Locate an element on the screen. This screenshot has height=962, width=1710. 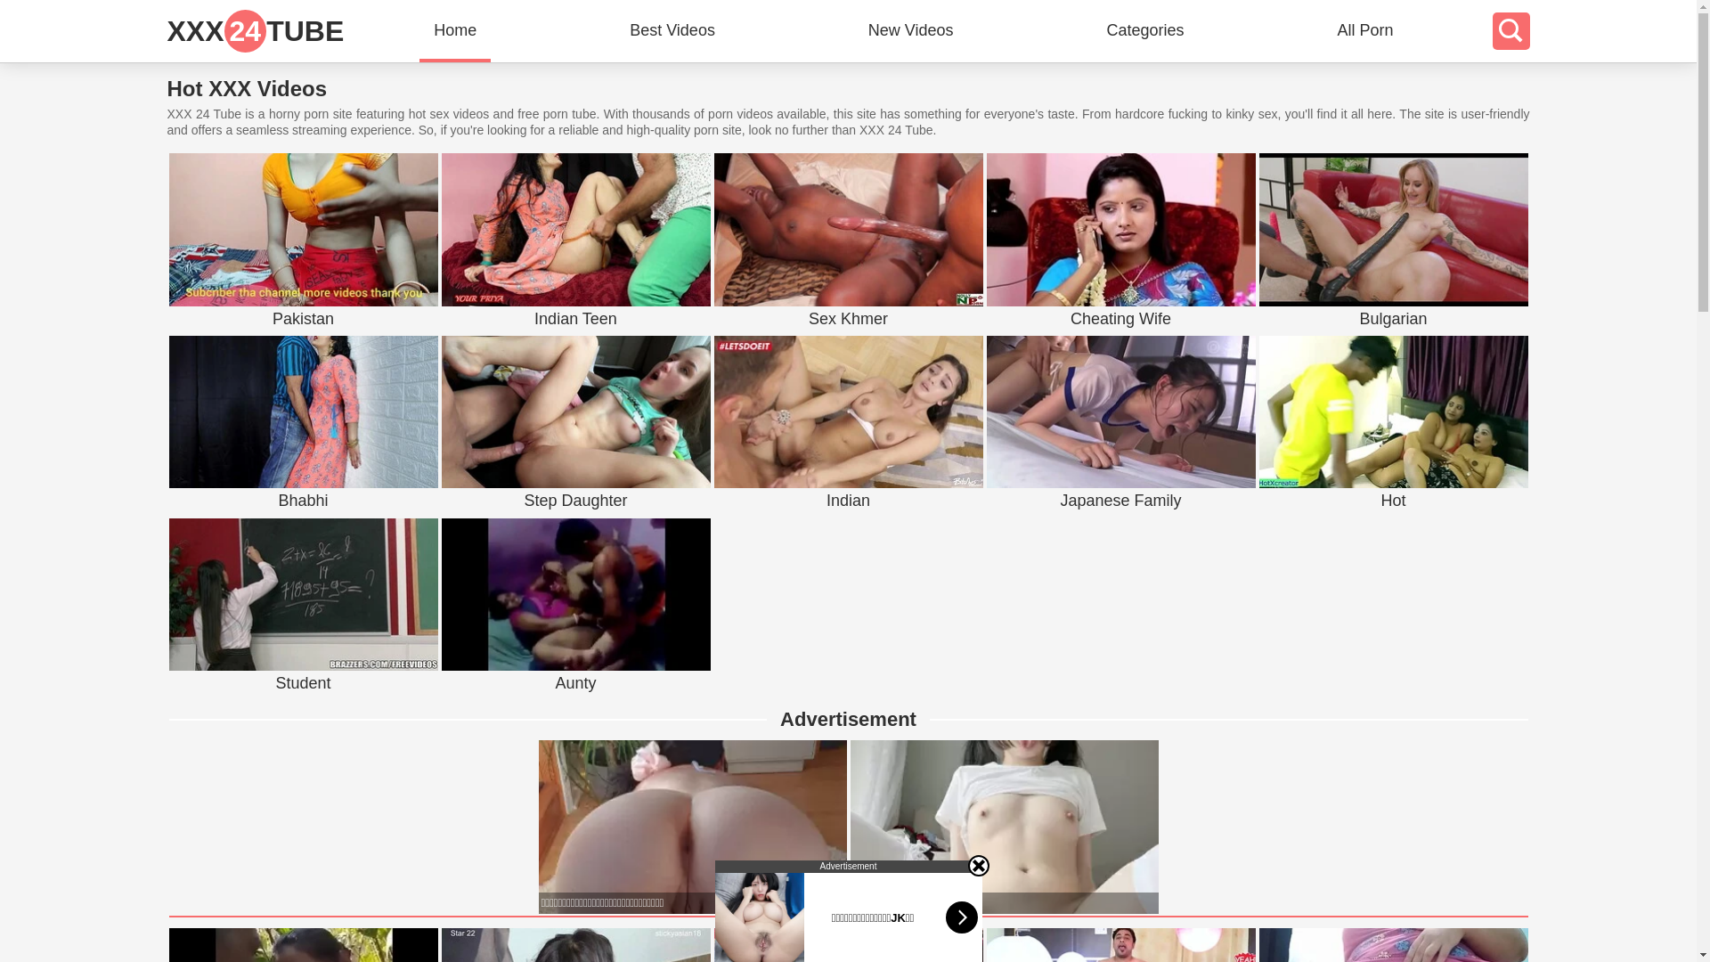
Sex Khmer is located at coordinates (849, 230).